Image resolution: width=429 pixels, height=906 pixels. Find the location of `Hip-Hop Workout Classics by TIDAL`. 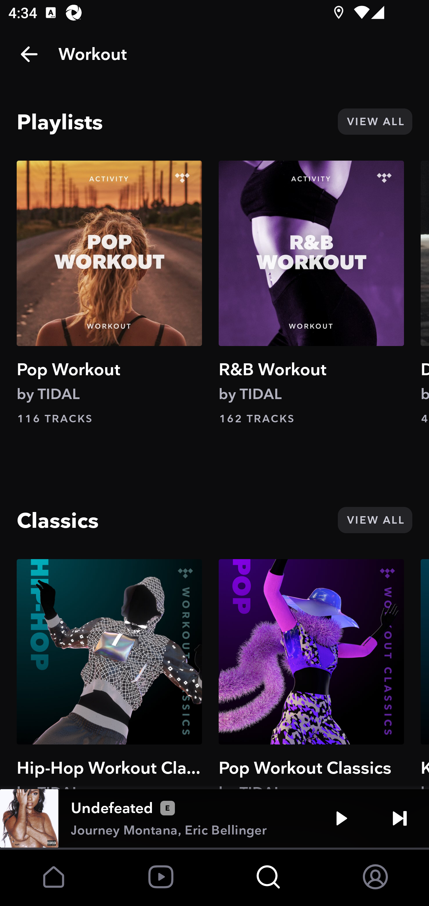

Hip-Hop Workout Classics by TIDAL is located at coordinates (109, 674).